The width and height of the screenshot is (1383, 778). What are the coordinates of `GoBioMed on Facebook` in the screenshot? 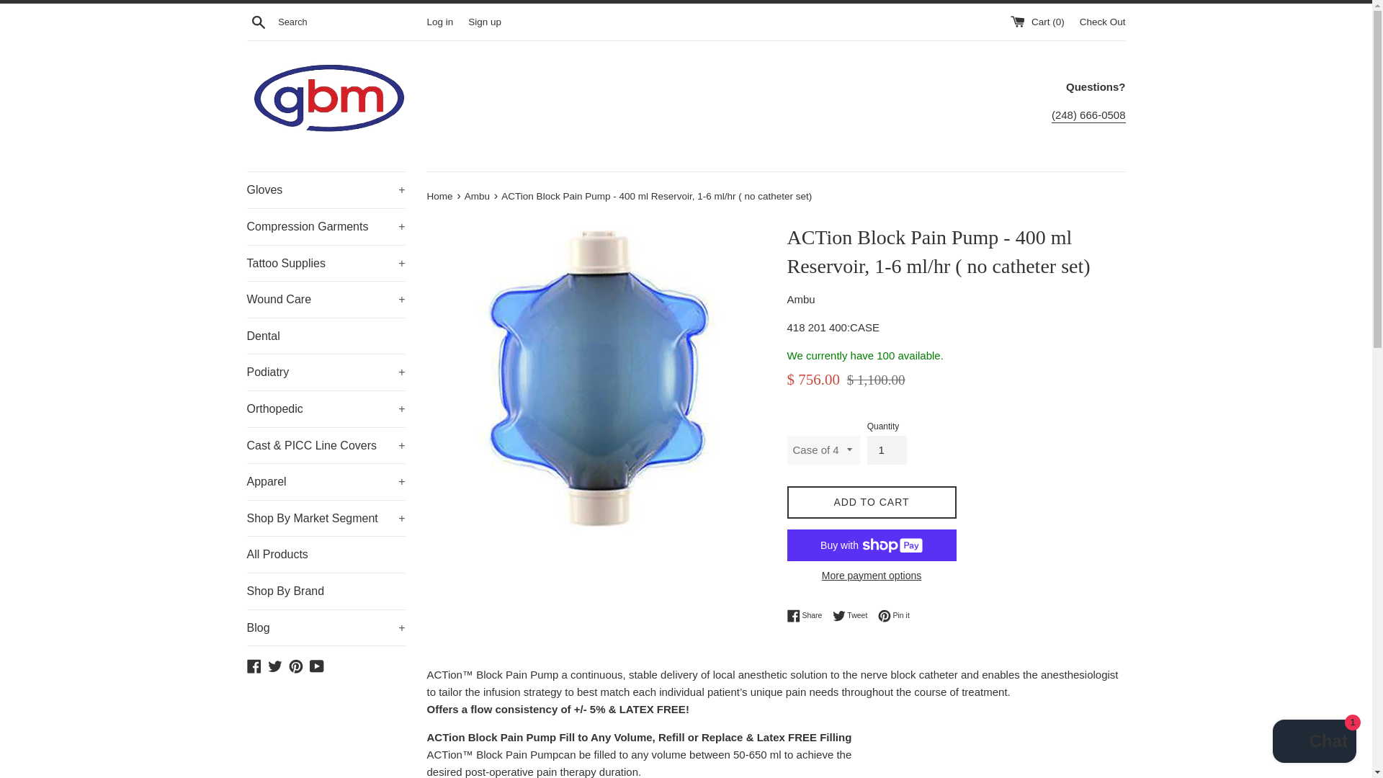 It's located at (254, 665).